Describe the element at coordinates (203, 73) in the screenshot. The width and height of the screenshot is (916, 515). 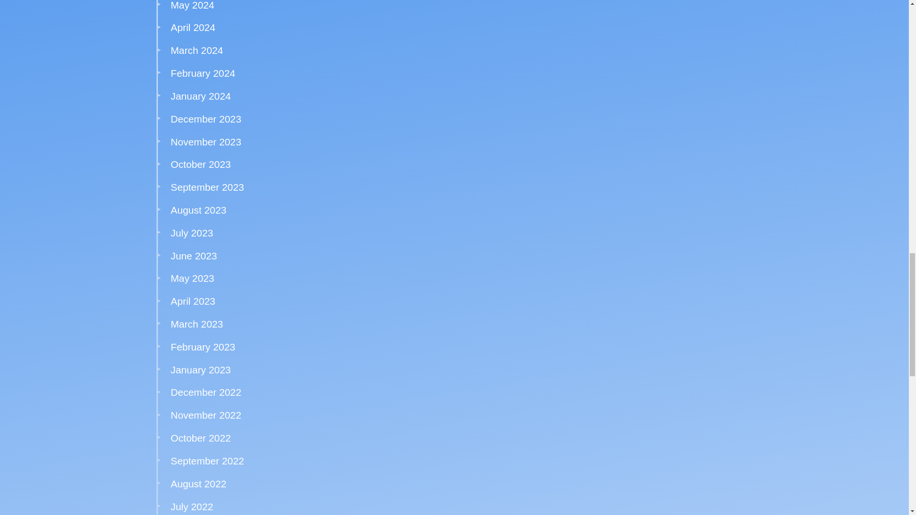
I see `February 2024` at that location.